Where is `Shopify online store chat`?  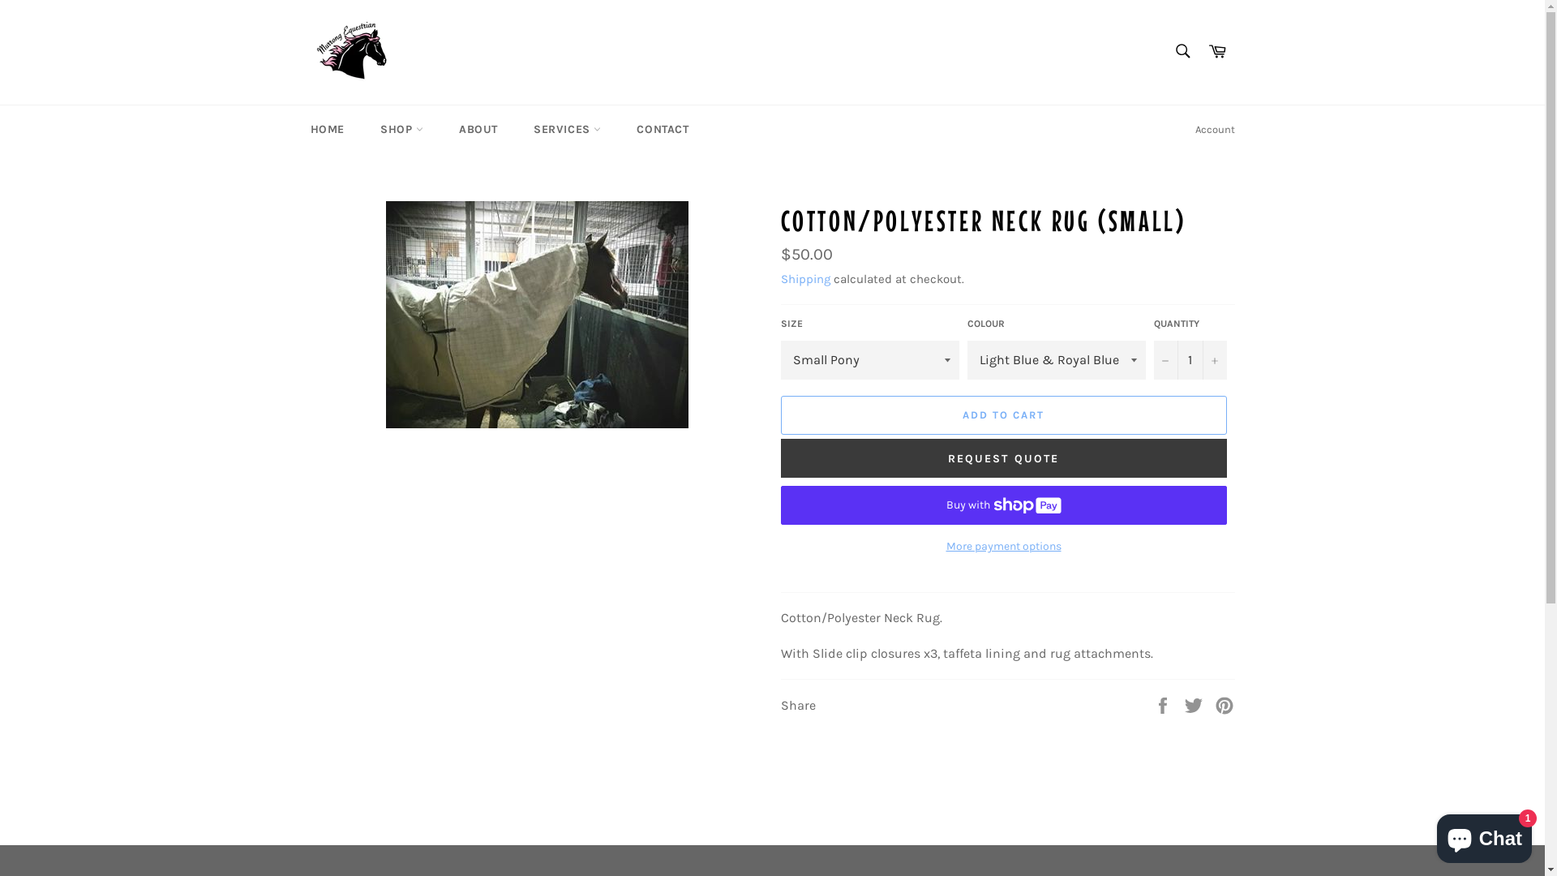
Shopify online store chat is located at coordinates (1484, 835).